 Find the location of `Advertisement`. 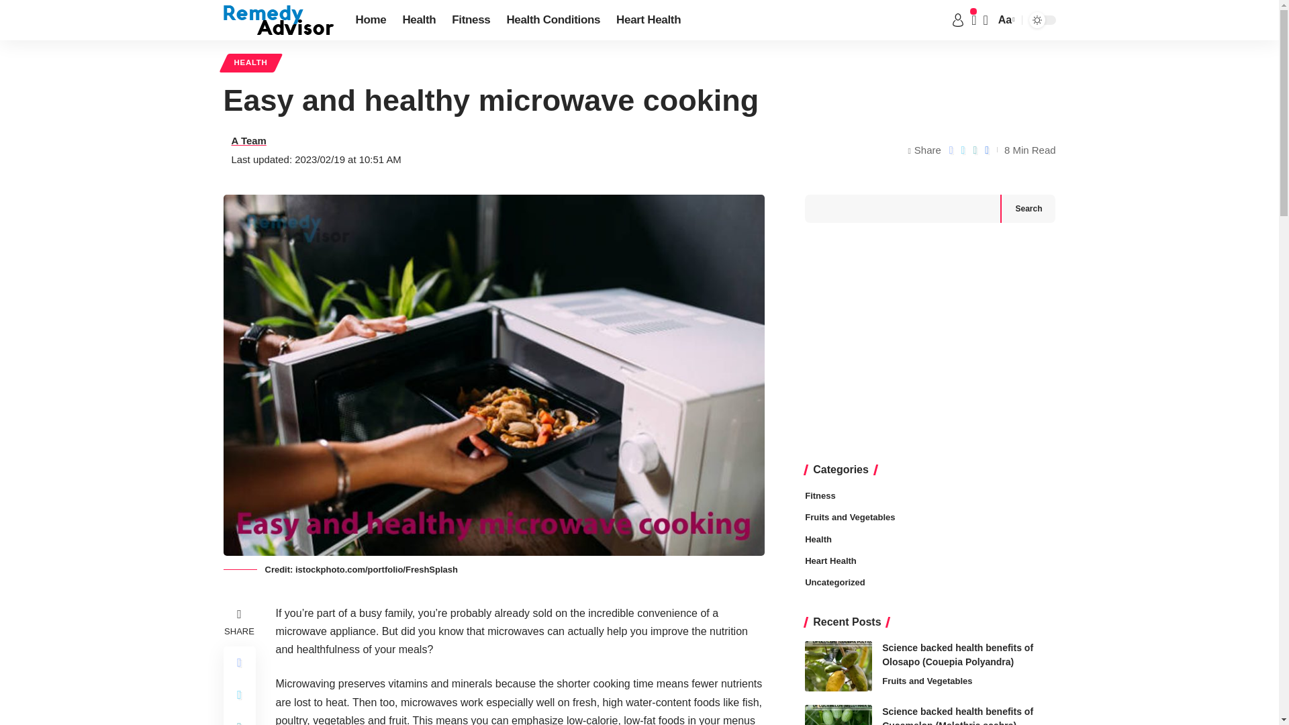

Advertisement is located at coordinates (930, 344).